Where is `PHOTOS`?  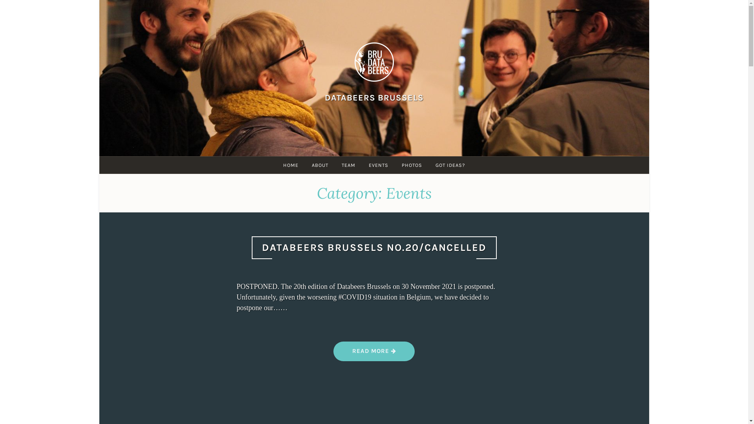 PHOTOS is located at coordinates (412, 165).